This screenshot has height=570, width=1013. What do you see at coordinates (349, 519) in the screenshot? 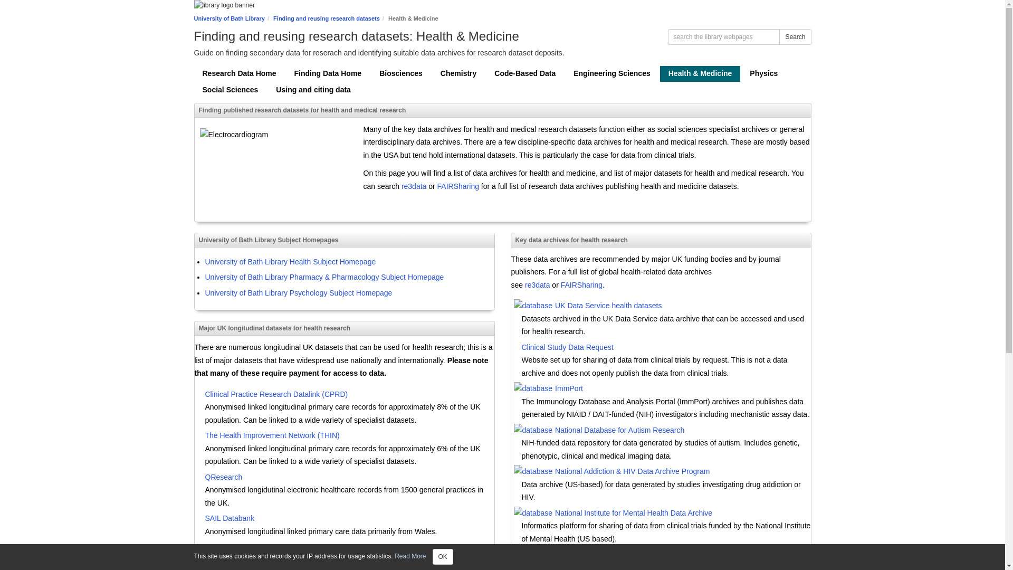
I see `SAIL Databank` at bounding box center [349, 519].